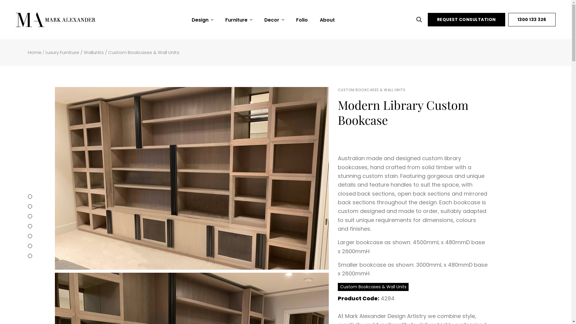 This screenshot has height=324, width=576. What do you see at coordinates (62, 52) in the screenshot?
I see `Luxury Furniture` at bounding box center [62, 52].